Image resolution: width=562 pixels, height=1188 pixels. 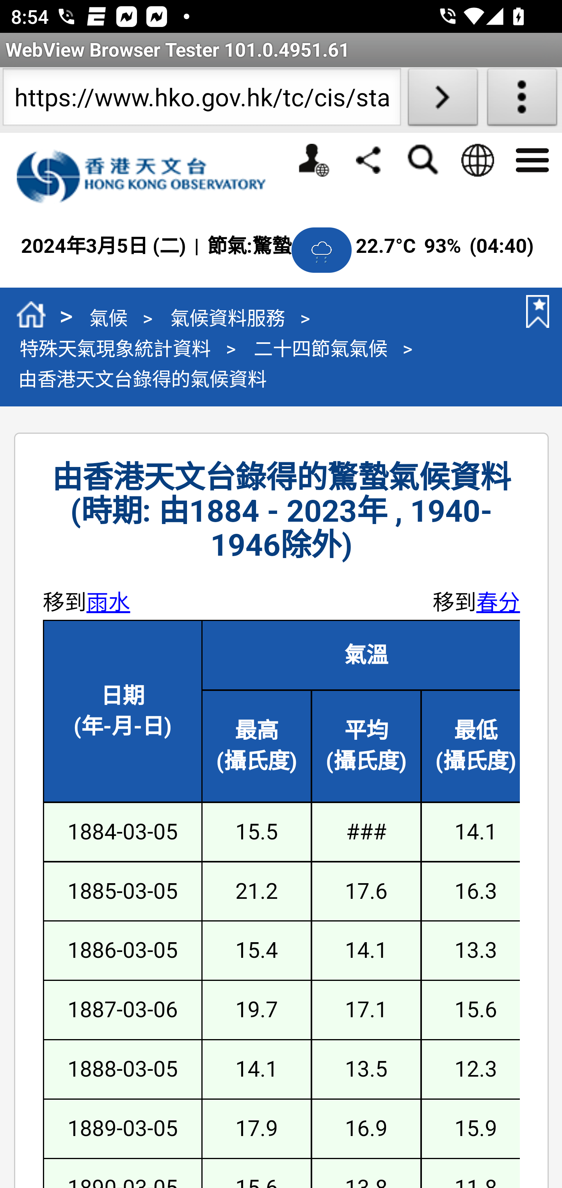 I want to click on 選單 選單, so click(x=532, y=159).